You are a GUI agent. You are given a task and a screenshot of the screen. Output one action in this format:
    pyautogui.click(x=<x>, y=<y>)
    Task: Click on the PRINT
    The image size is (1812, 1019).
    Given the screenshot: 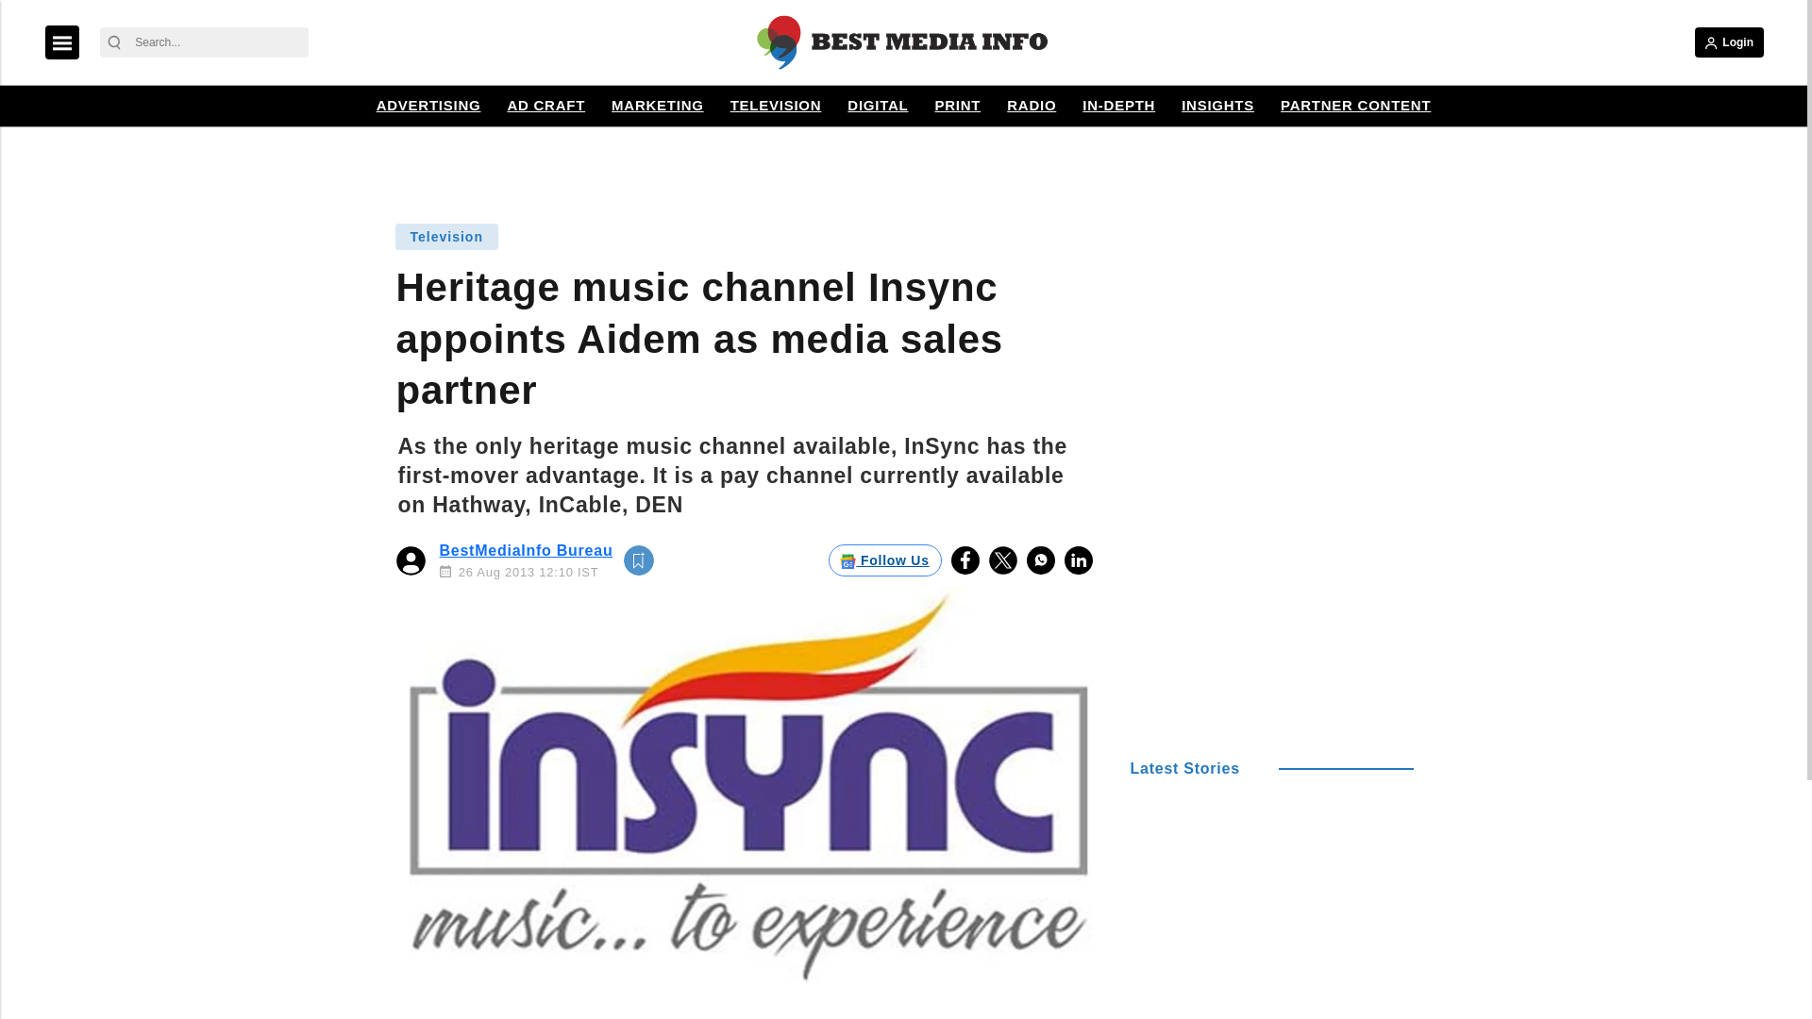 What is the action you would take?
    pyautogui.click(x=957, y=106)
    